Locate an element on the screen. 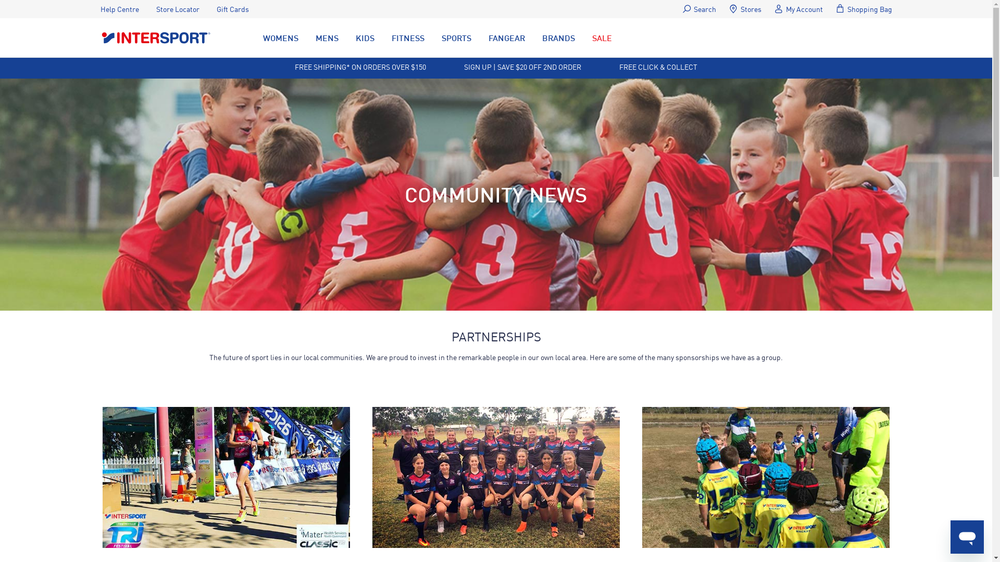 The height and width of the screenshot is (562, 1000). Stores is located at coordinates (745, 9).